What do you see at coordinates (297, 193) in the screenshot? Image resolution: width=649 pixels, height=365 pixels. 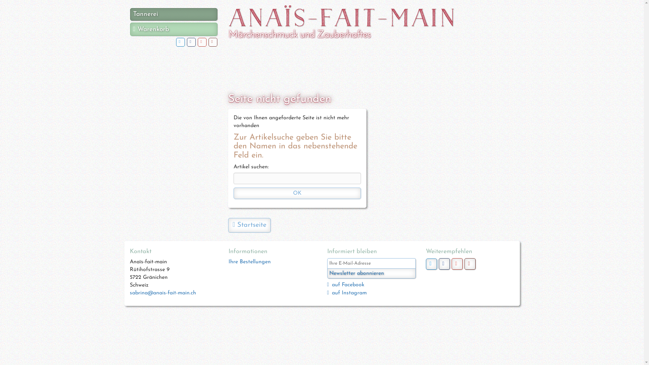 I see `OK` at bounding box center [297, 193].